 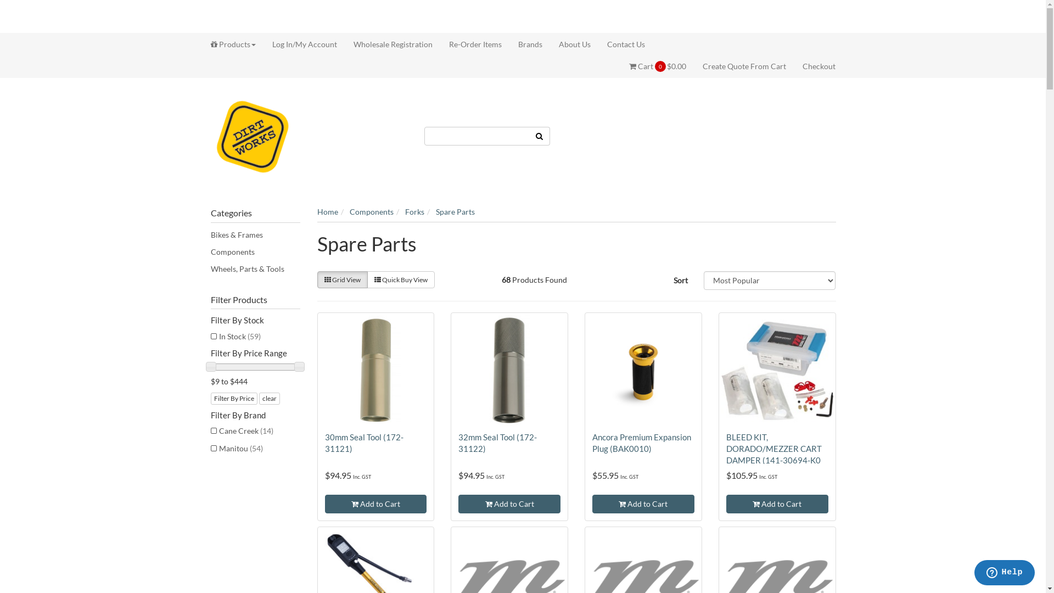 What do you see at coordinates (1005, 574) in the screenshot?
I see `Opens a widget where you can chat to one of our agents` at bounding box center [1005, 574].